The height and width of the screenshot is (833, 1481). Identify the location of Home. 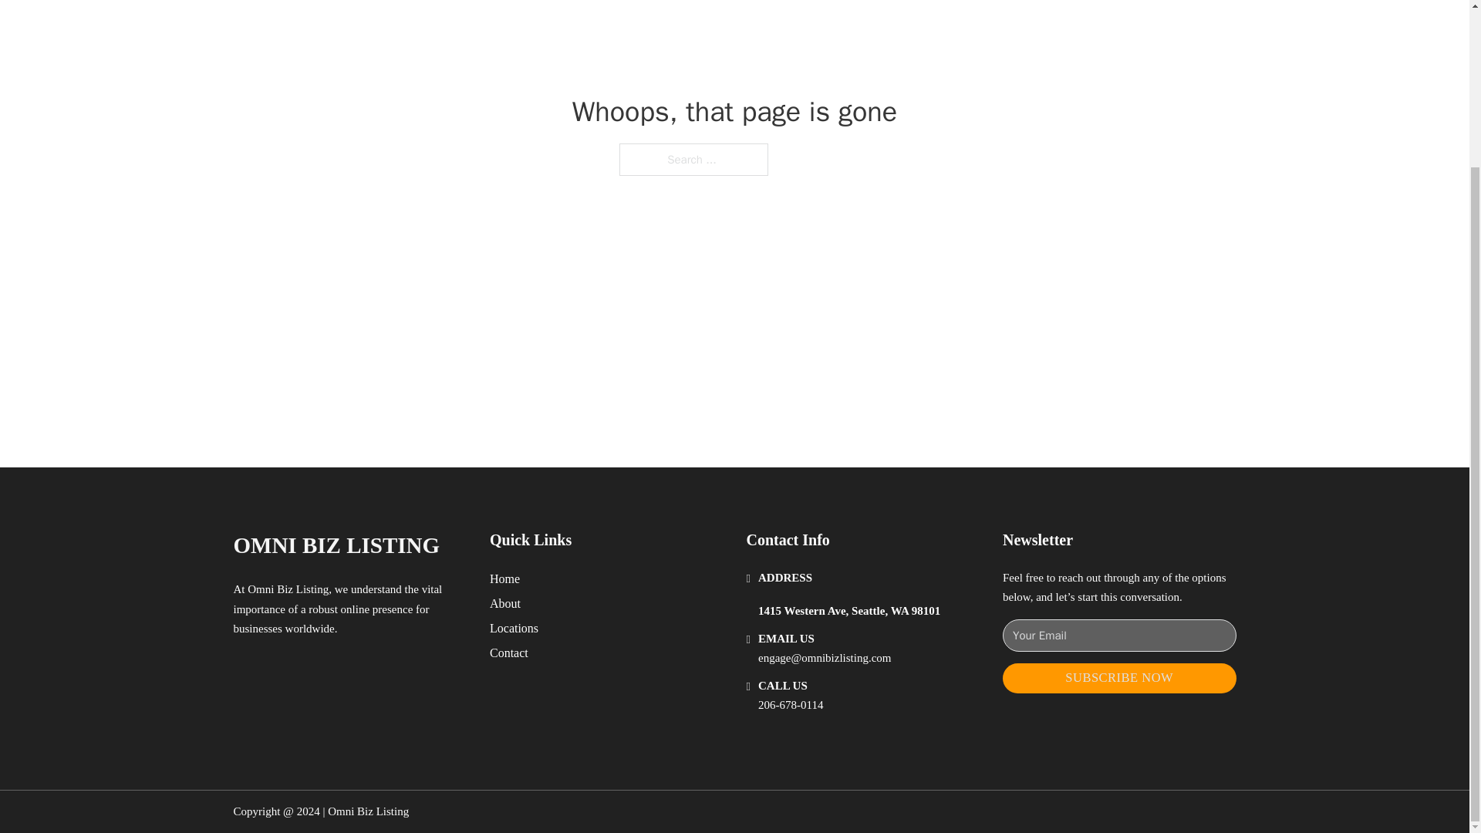
(504, 578).